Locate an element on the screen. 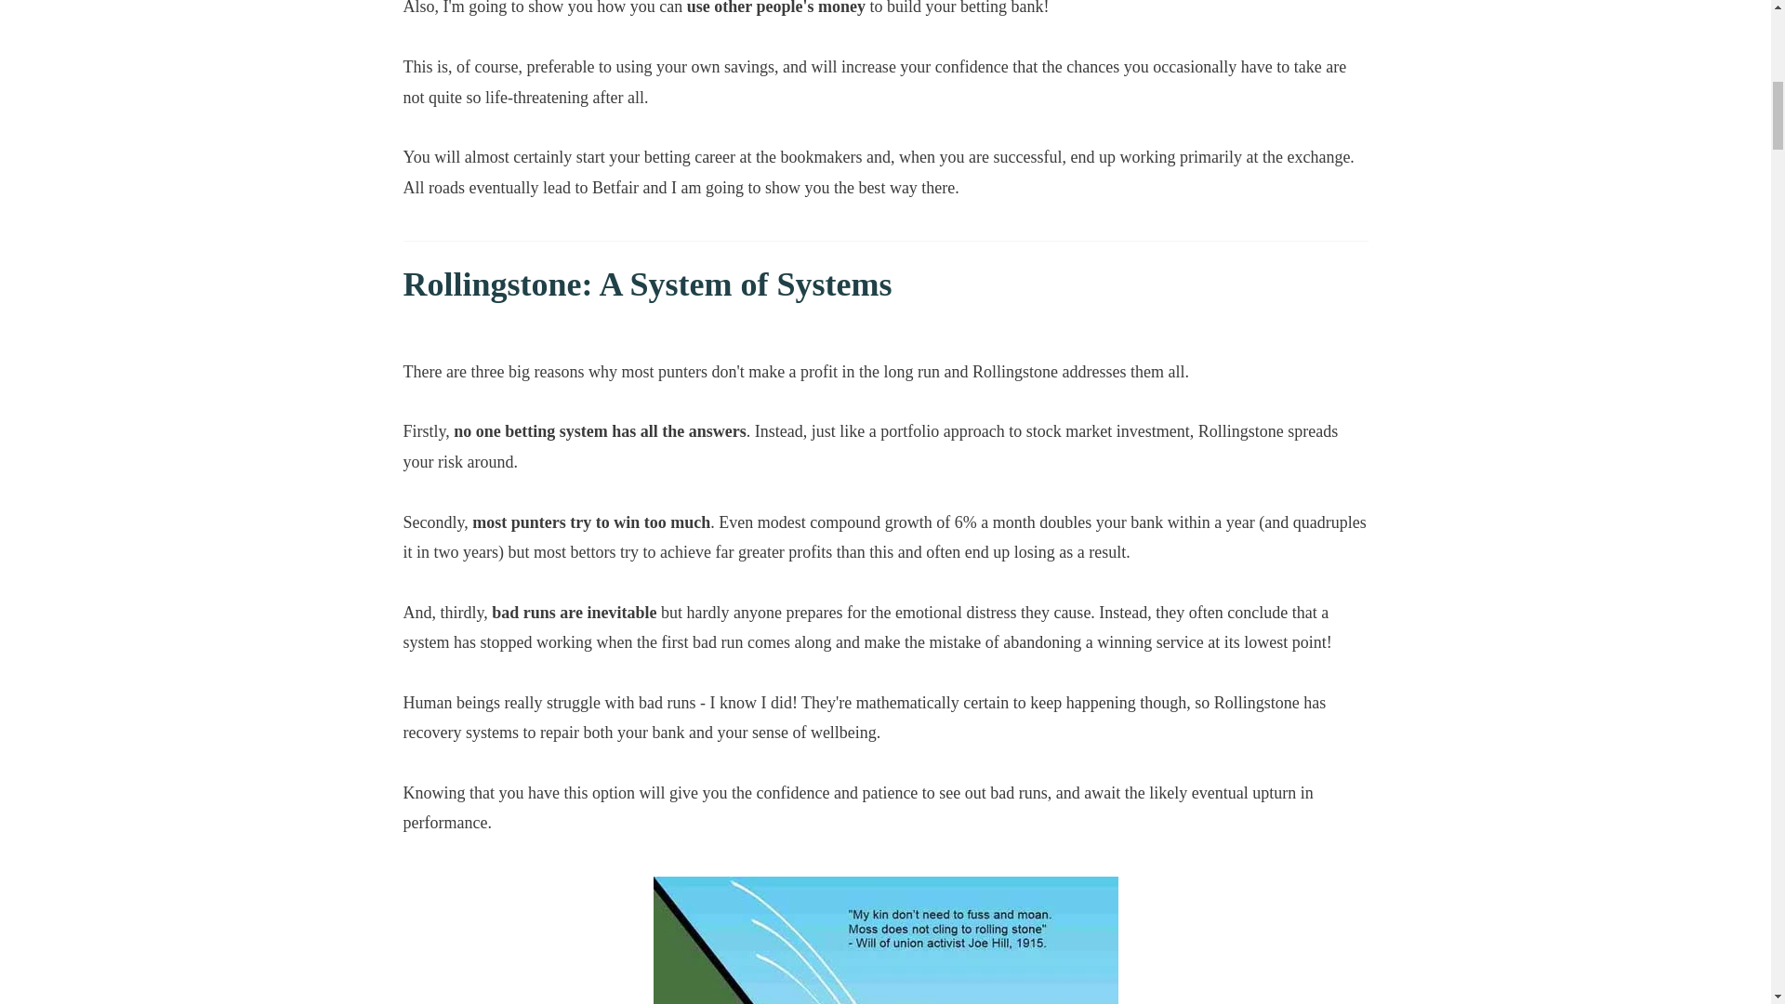 Image resolution: width=1785 pixels, height=1004 pixels. rollingstone-quote-image is located at coordinates (885, 940).